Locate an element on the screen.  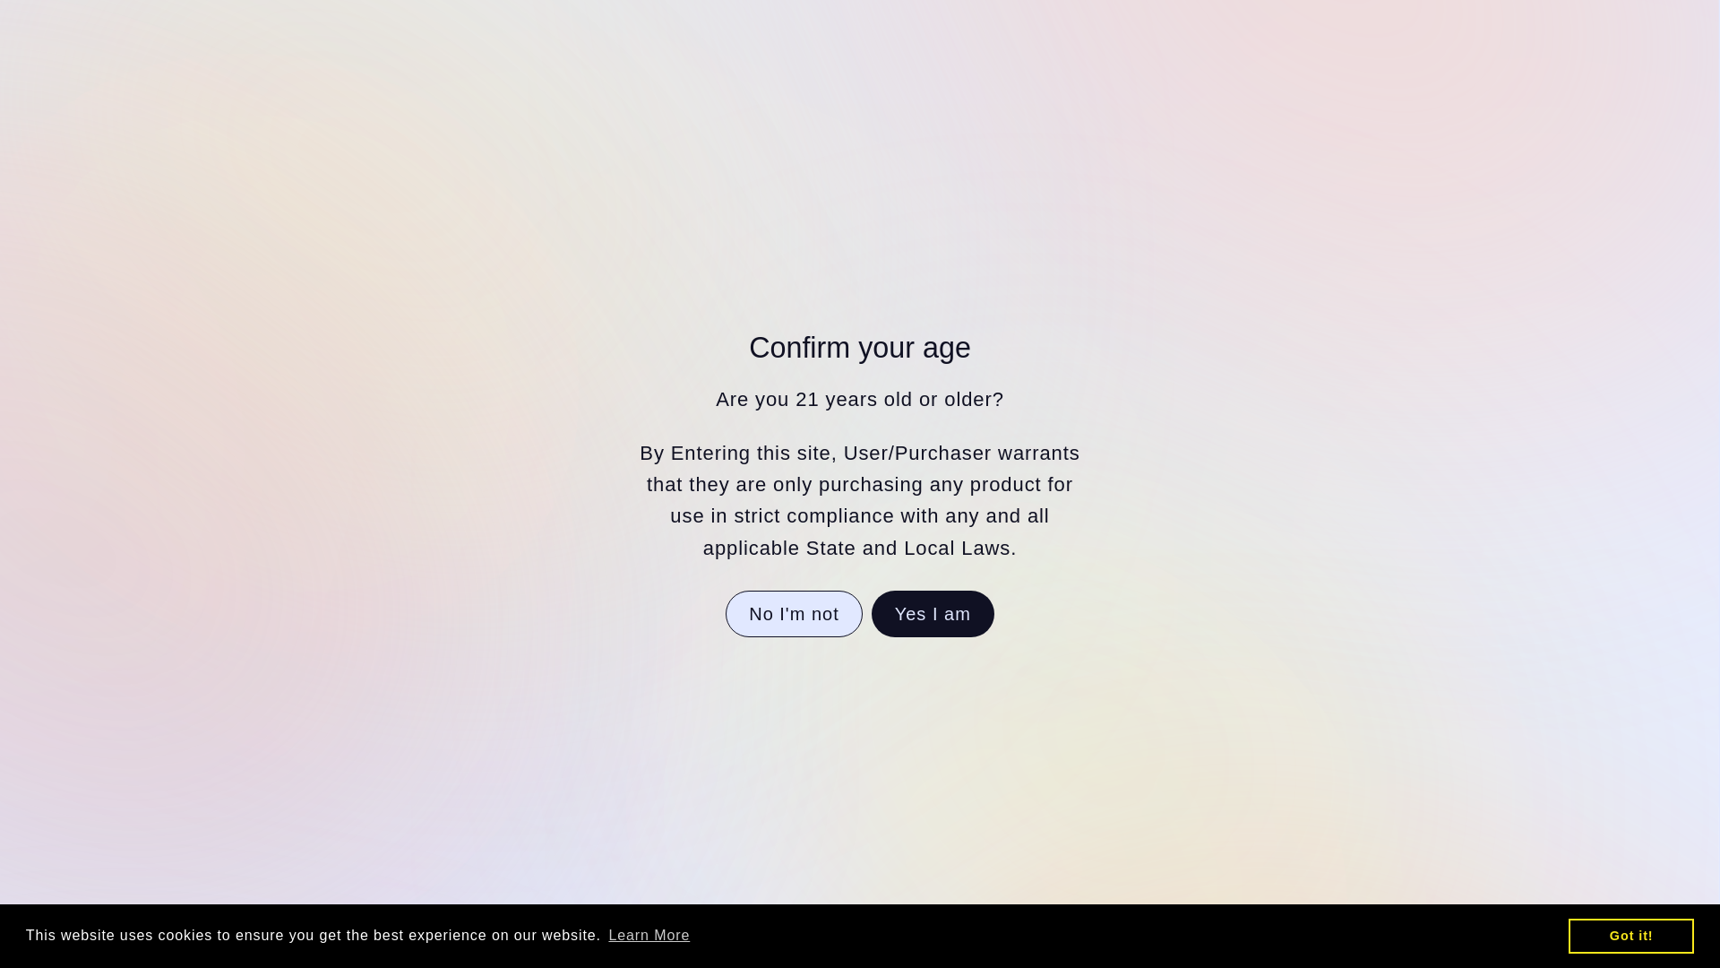
twitter is located at coordinates (736, 785).